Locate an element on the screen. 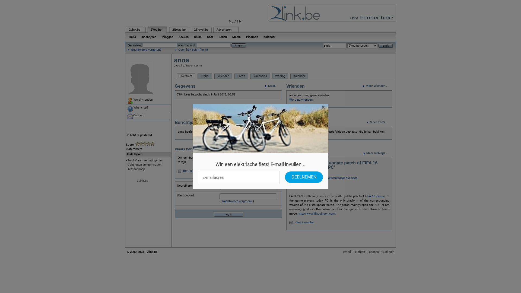 This screenshot has width=521, height=293. Media is located at coordinates (237, 37).